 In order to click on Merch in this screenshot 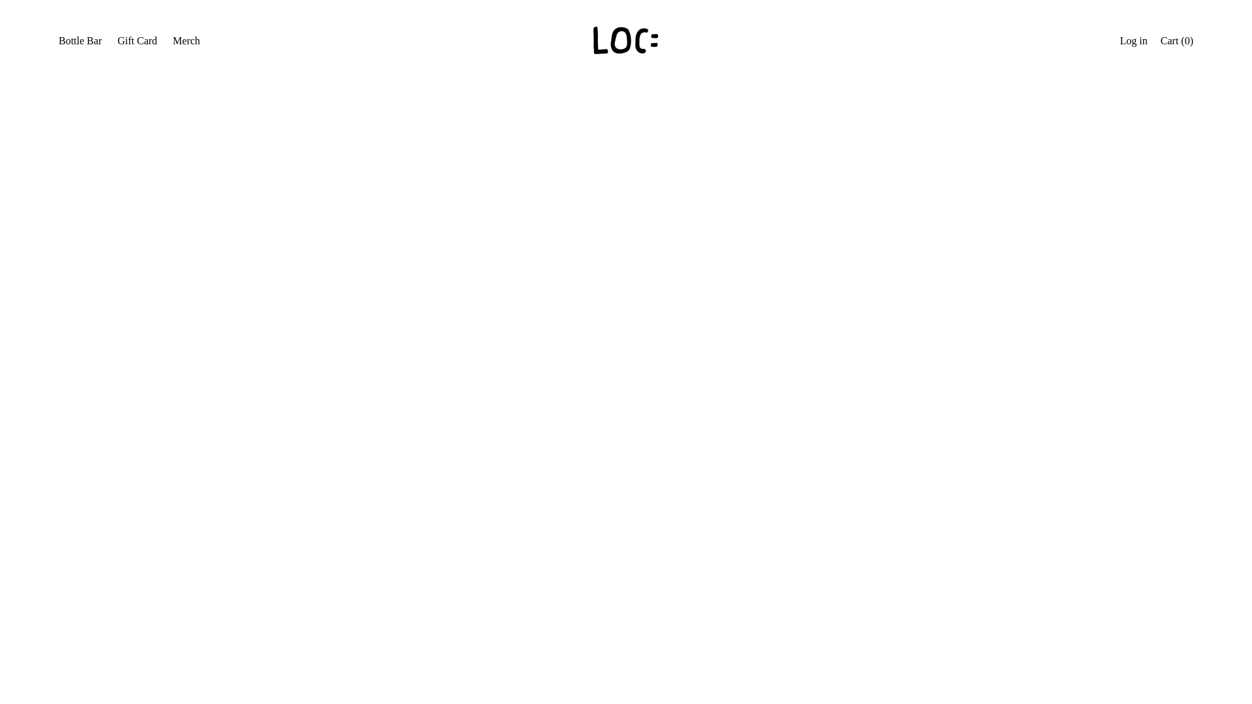, I will do `click(186, 42)`.